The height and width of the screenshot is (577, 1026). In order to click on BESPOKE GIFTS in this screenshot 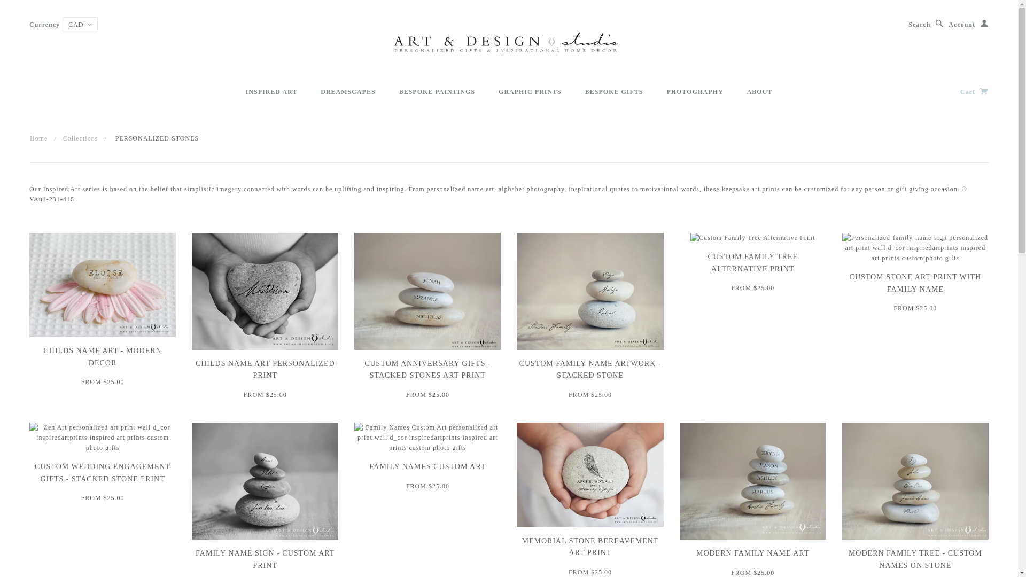, I will do `click(615, 92)`.